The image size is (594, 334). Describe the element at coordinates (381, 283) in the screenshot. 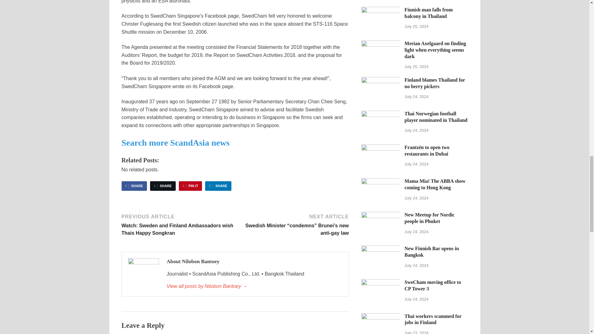

I see `SweCham moving office to CP Tower 3` at that location.